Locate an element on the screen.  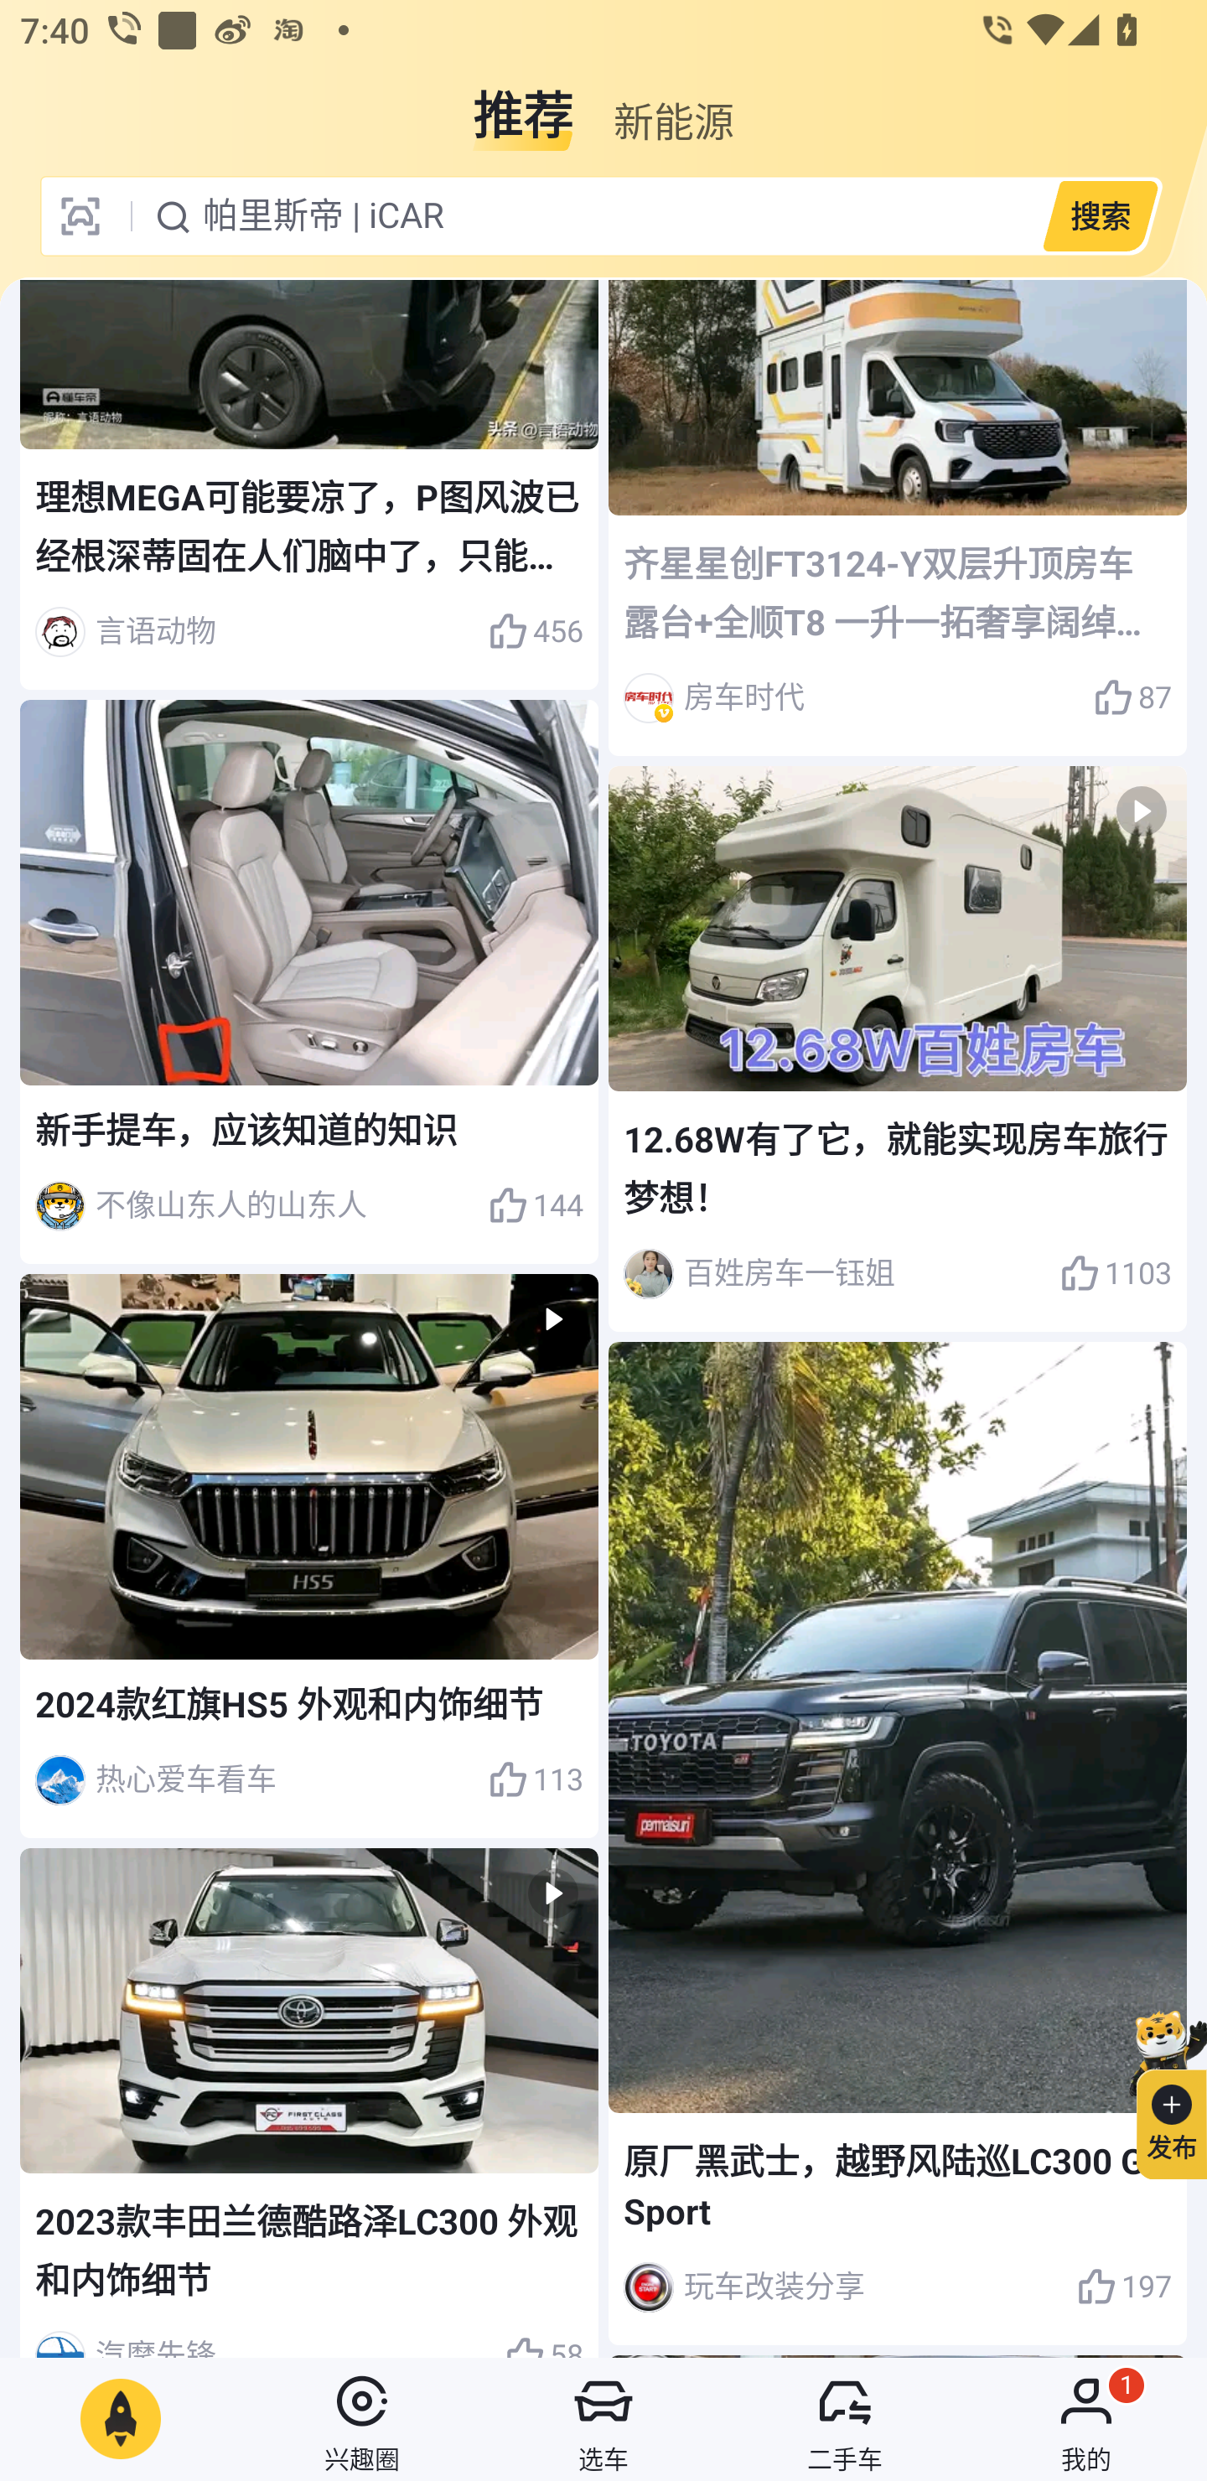
113 is located at coordinates (535, 1779).